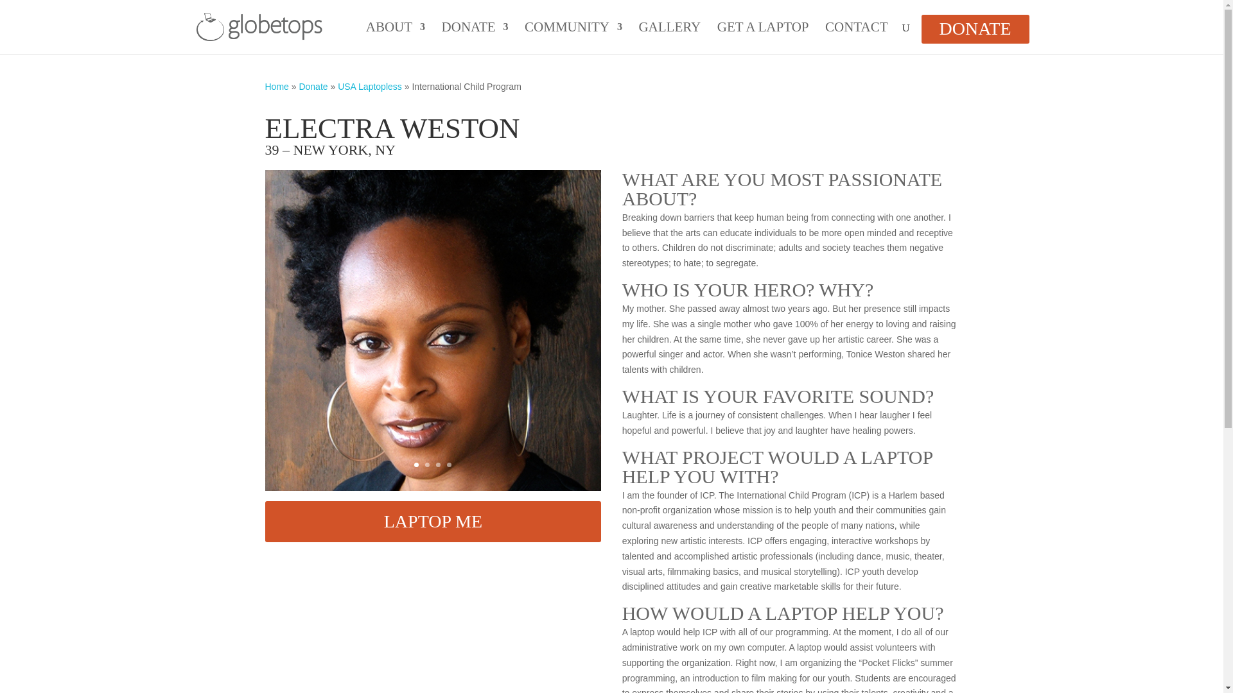 This screenshot has width=1233, height=693. What do you see at coordinates (763, 38) in the screenshot?
I see `GET A LAPTOP` at bounding box center [763, 38].